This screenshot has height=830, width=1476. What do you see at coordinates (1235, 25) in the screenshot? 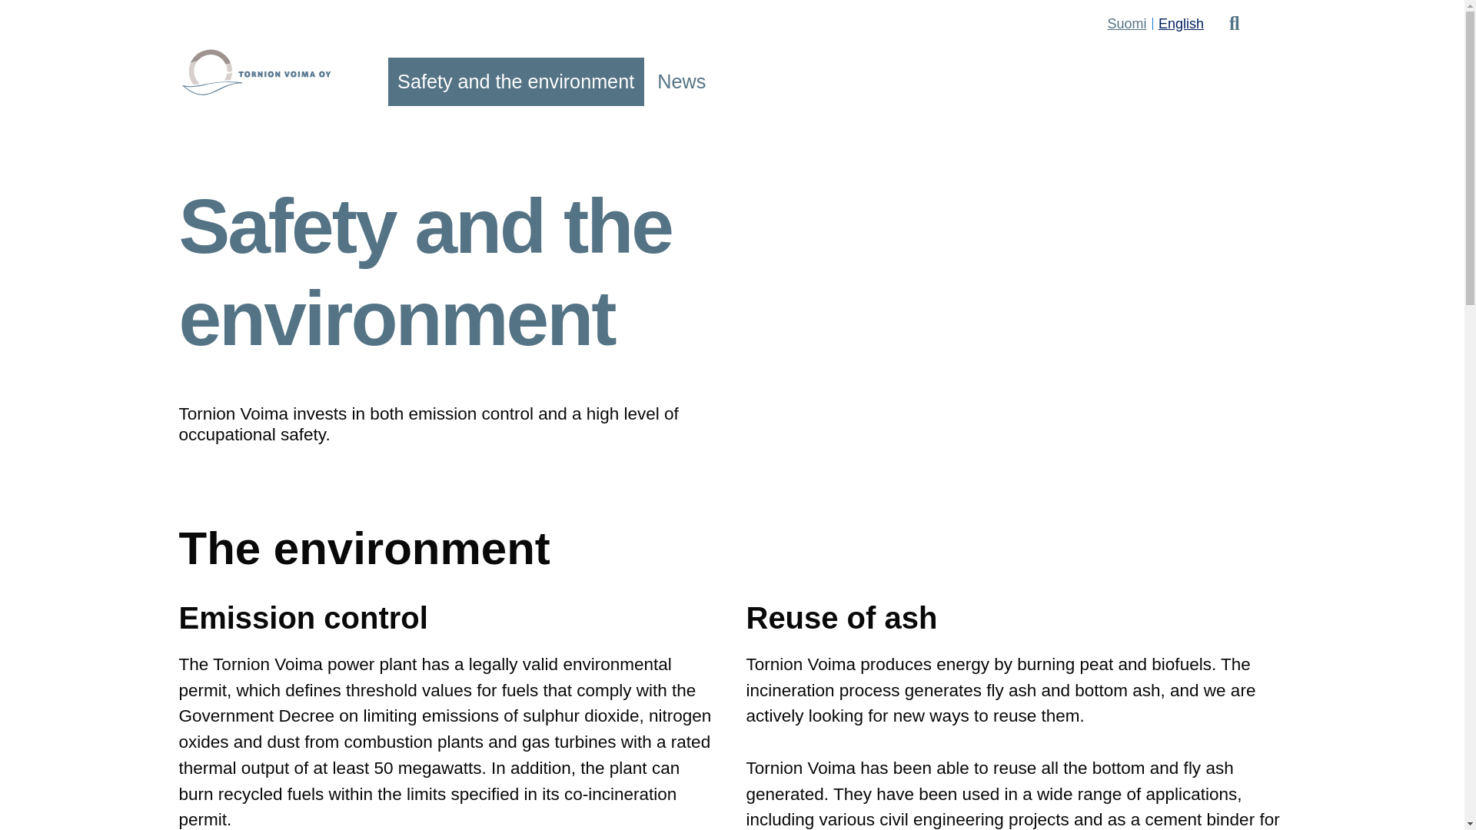
I see `Search` at bounding box center [1235, 25].